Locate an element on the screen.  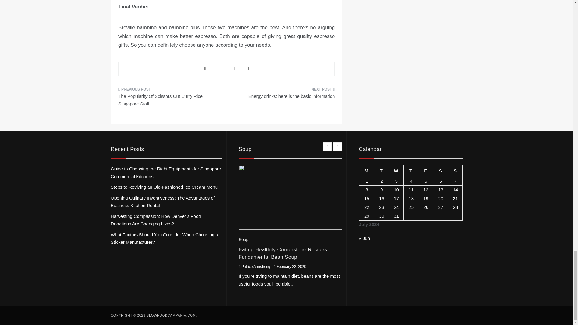
Sunday is located at coordinates (455, 171).